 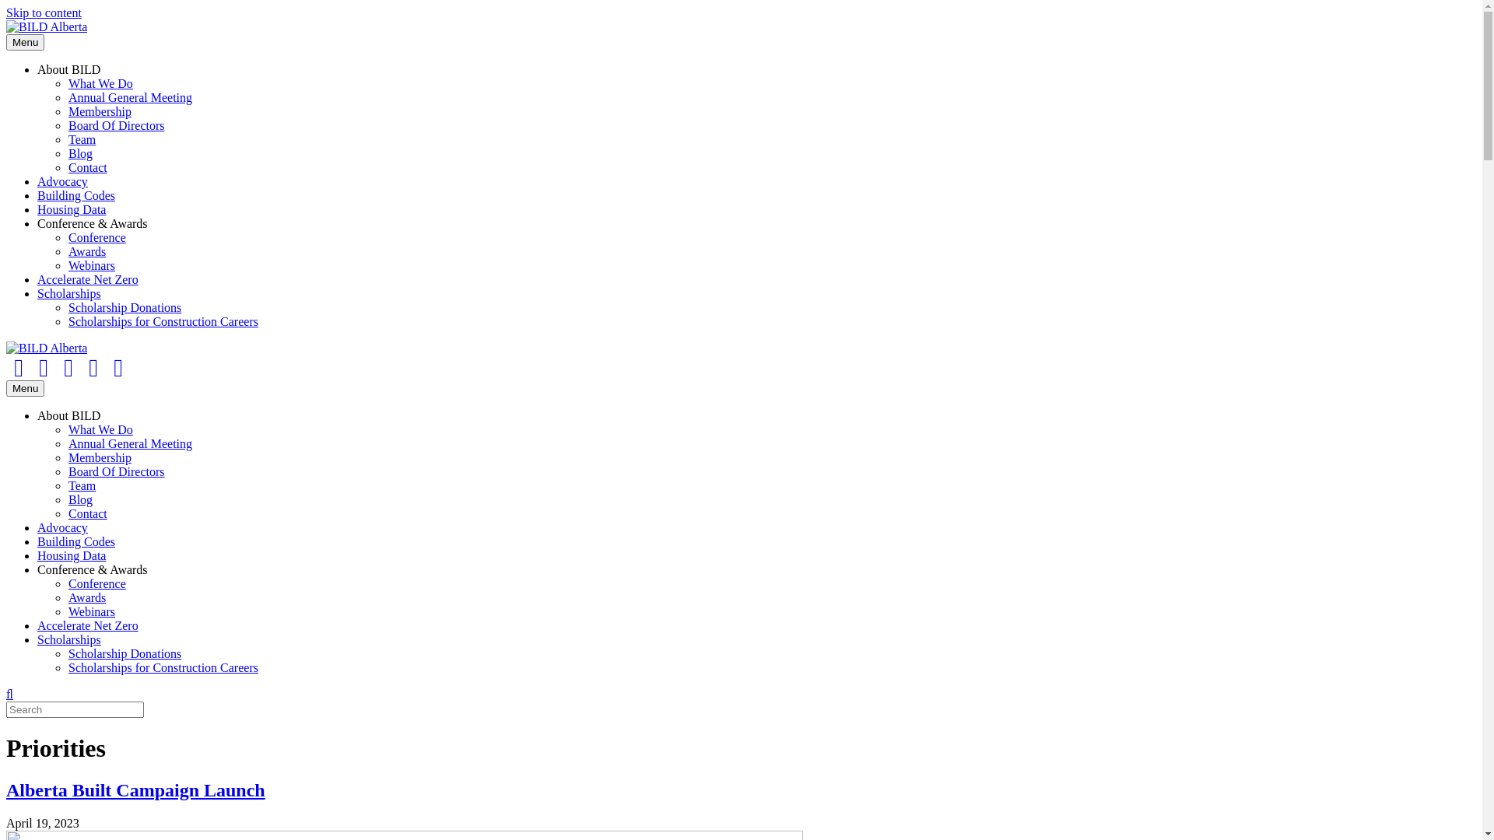 What do you see at coordinates (25, 42) in the screenshot?
I see `Menu` at bounding box center [25, 42].